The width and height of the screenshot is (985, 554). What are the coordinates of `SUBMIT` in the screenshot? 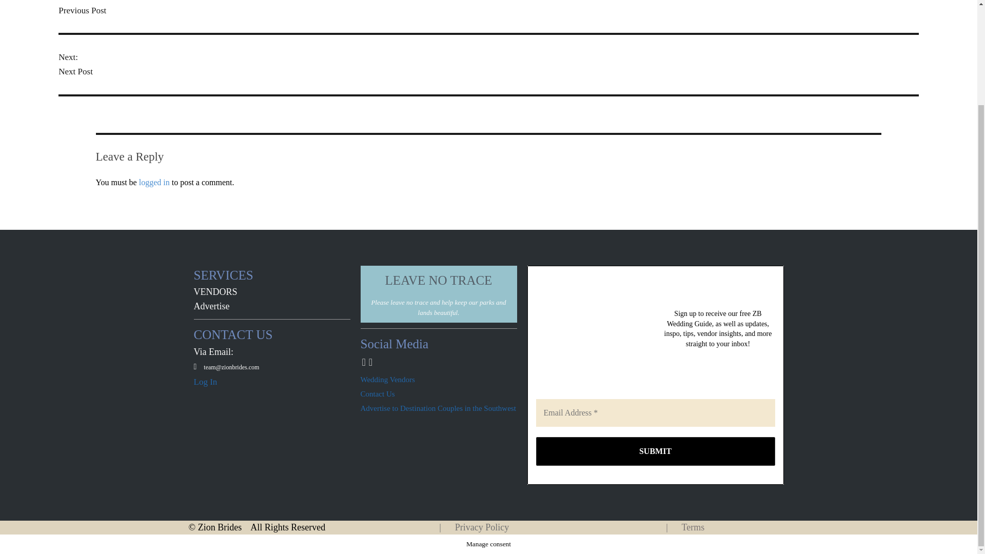 It's located at (655, 451).